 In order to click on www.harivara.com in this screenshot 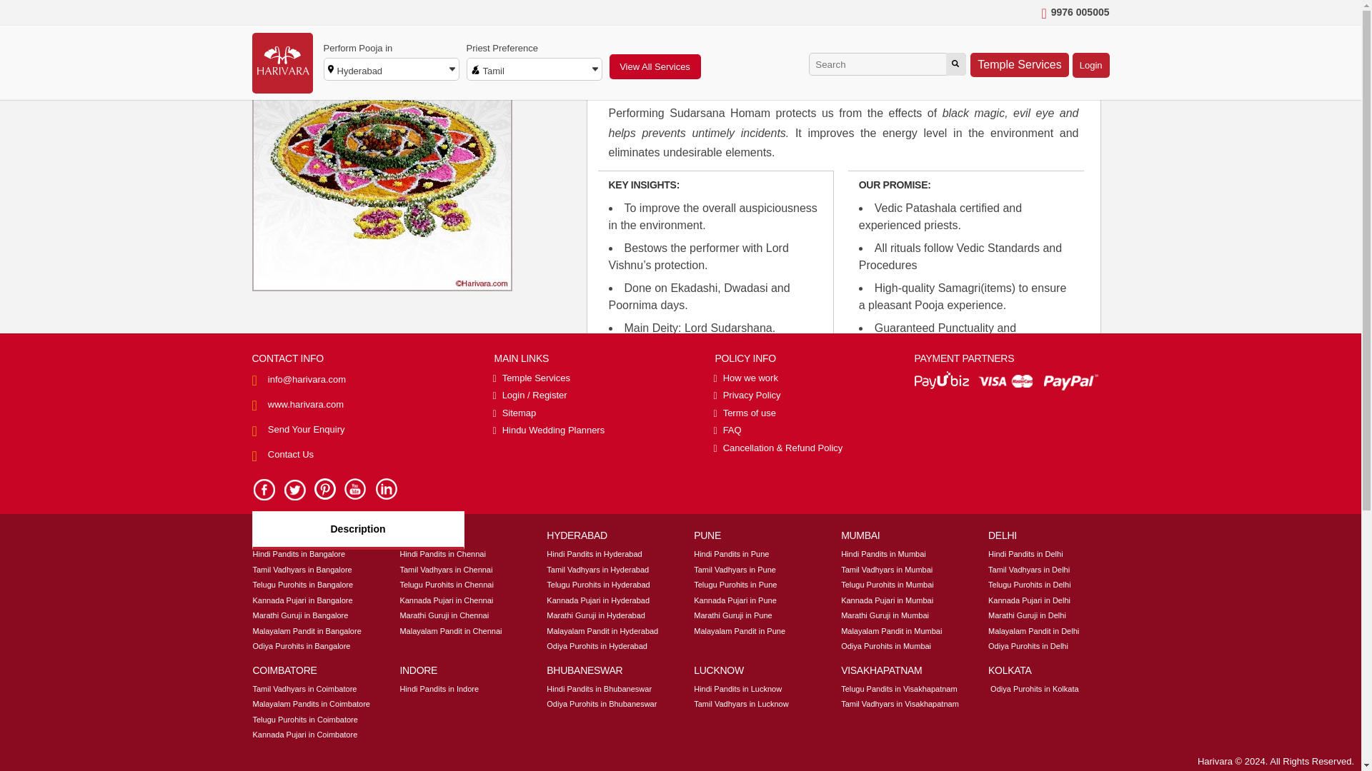, I will do `click(306, 404)`.